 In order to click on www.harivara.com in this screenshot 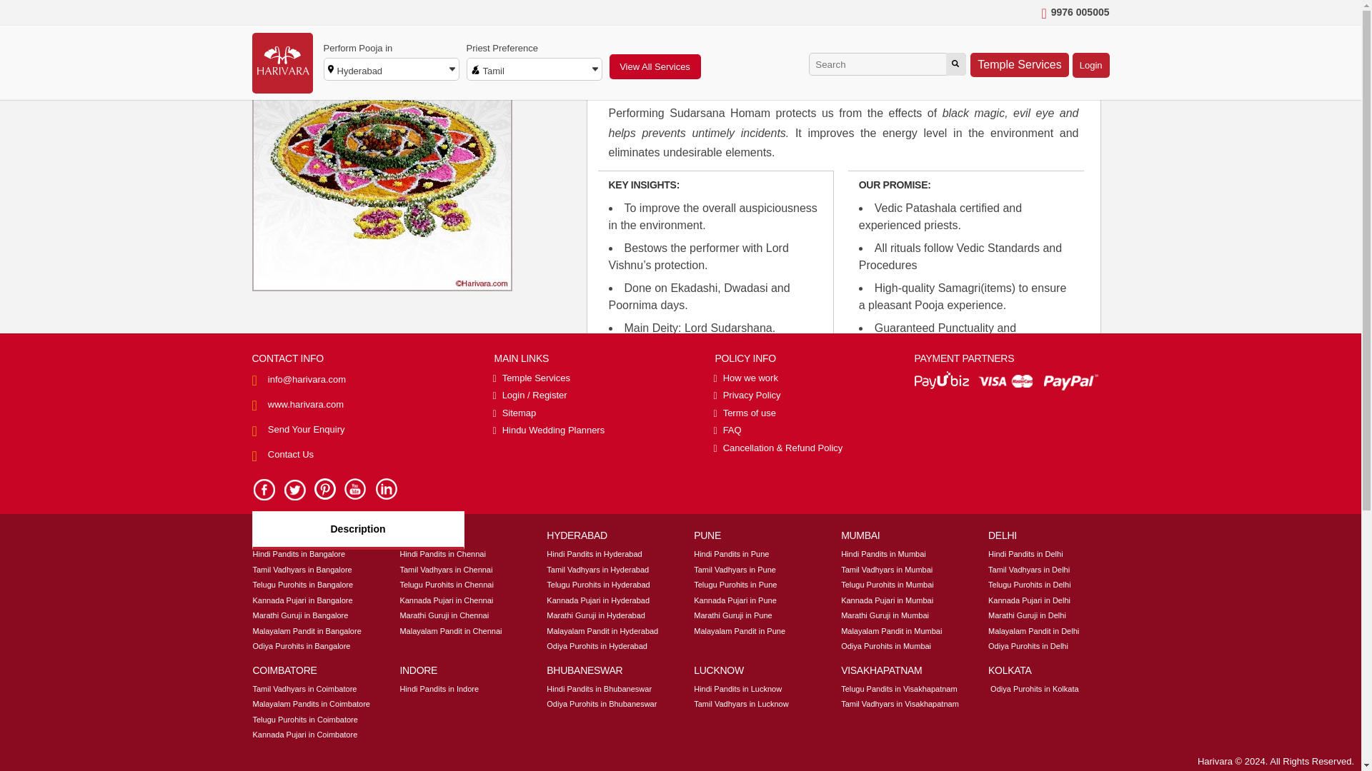, I will do `click(306, 404)`.